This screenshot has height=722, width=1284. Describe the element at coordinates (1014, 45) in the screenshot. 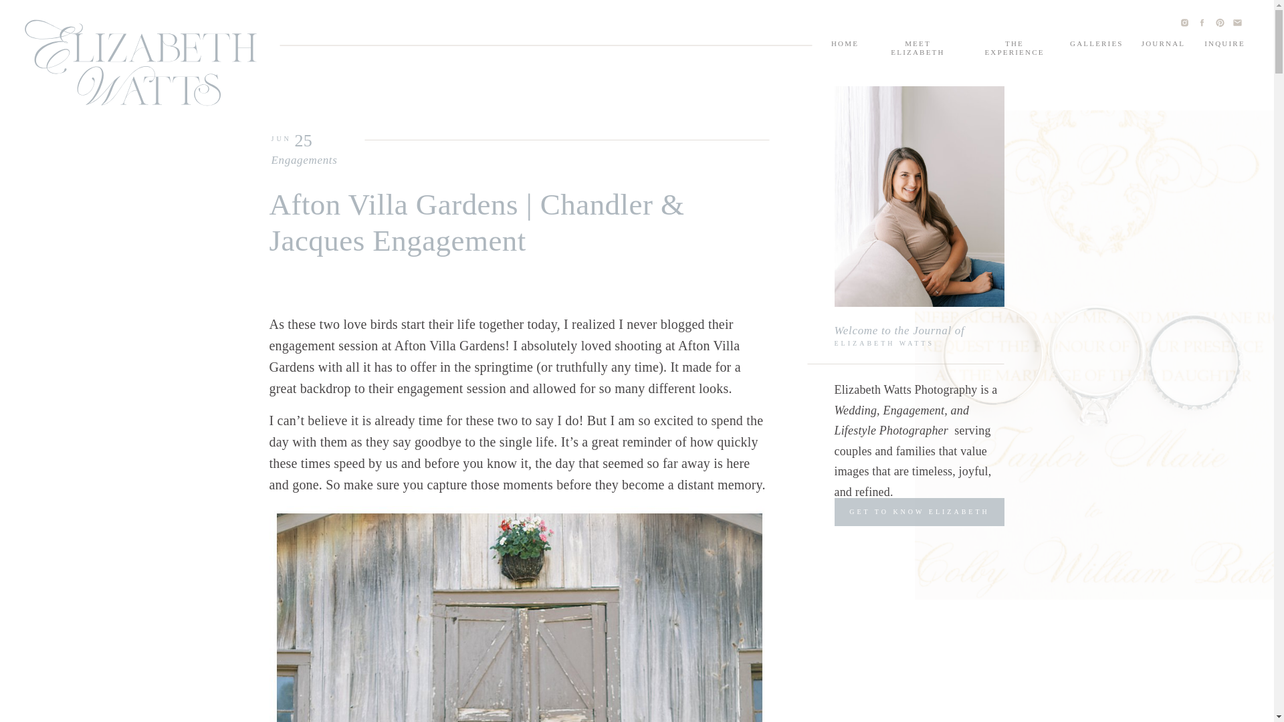

I see `THE EXPERIENCE` at that location.